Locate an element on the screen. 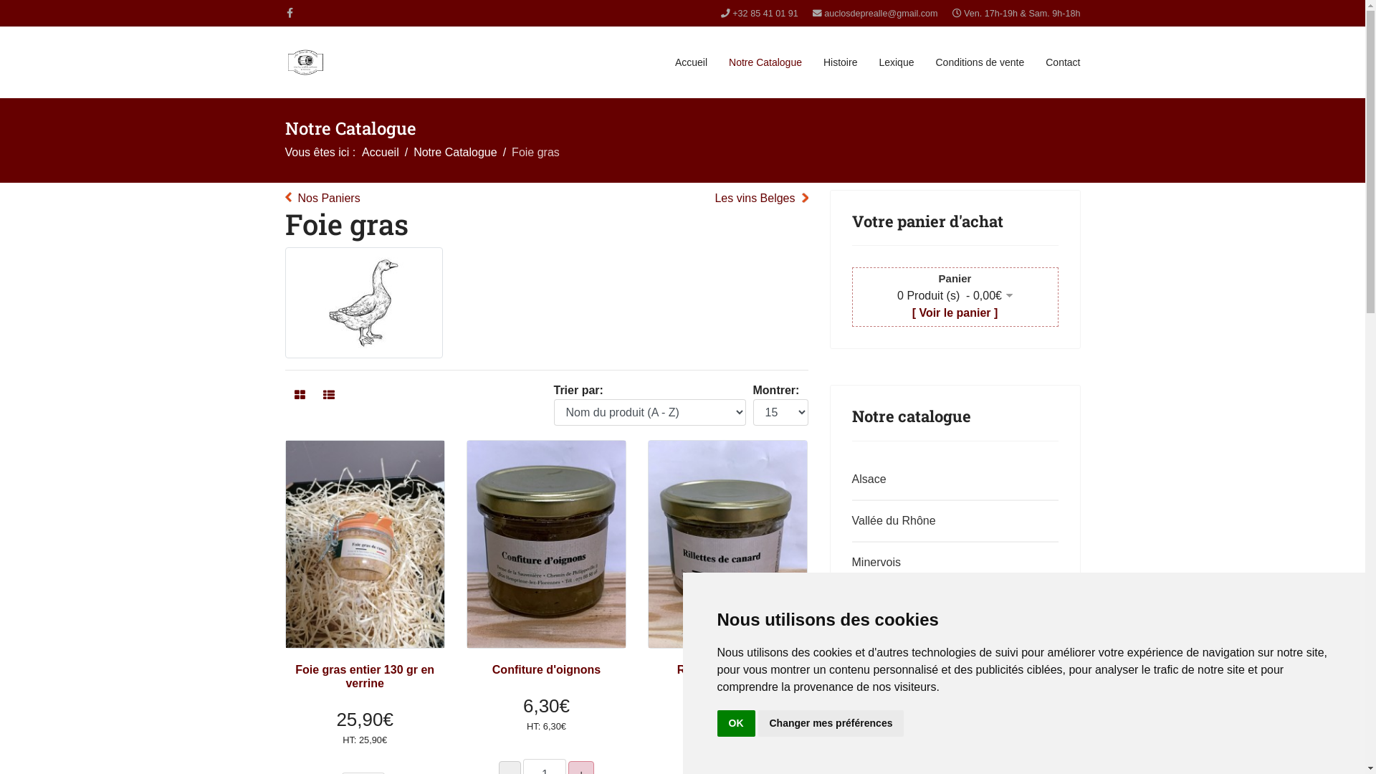  Confiture d'oignons is located at coordinates (546, 545).